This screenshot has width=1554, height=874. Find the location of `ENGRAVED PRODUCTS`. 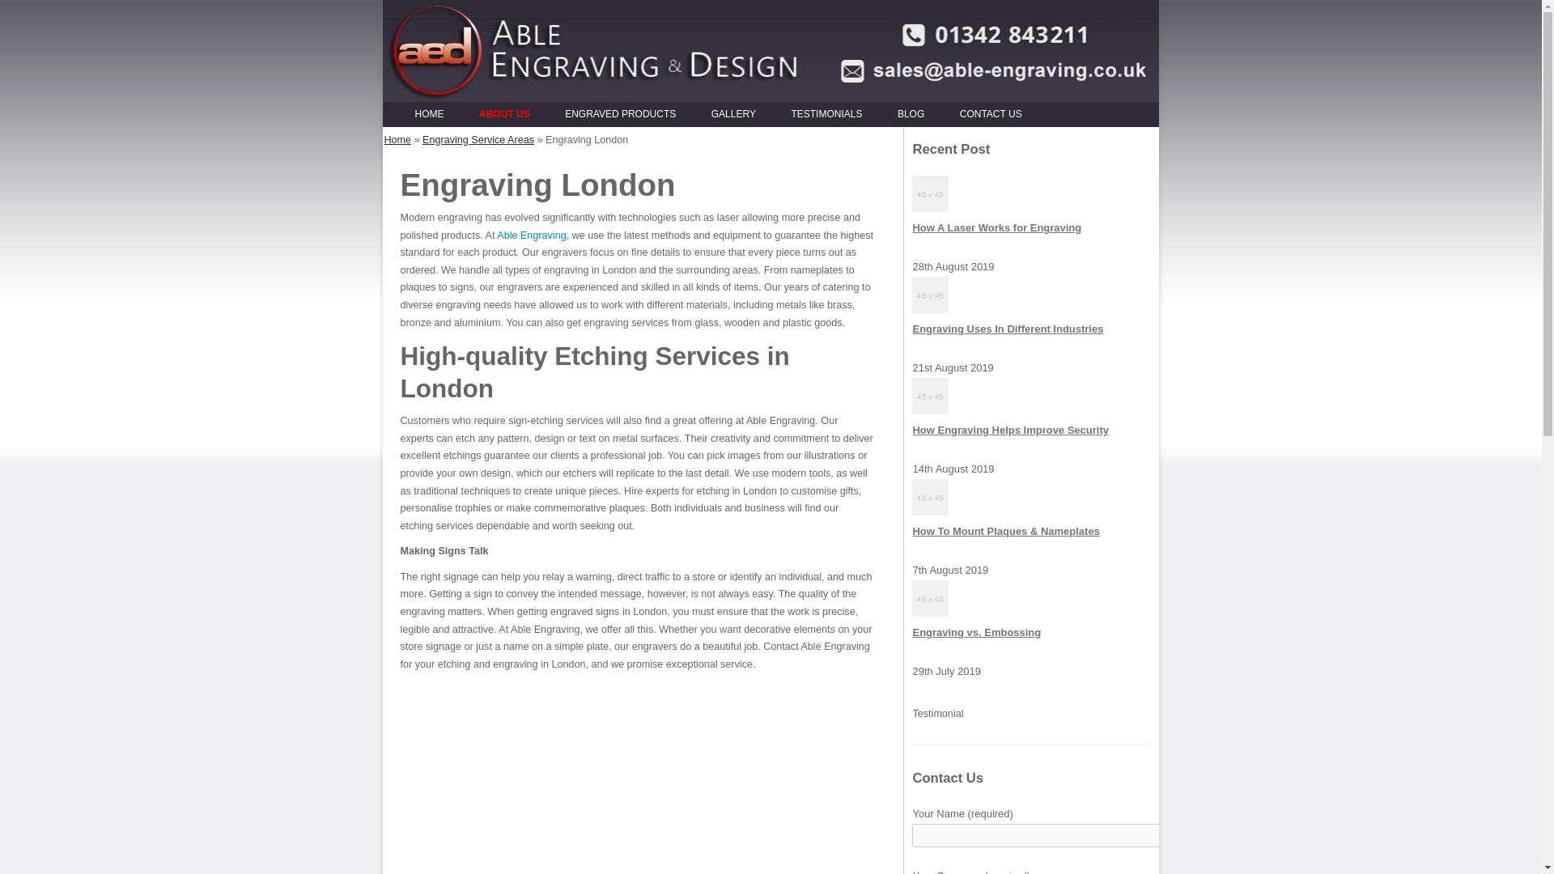

ENGRAVED PRODUCTS is located at coordinates (620, 115).